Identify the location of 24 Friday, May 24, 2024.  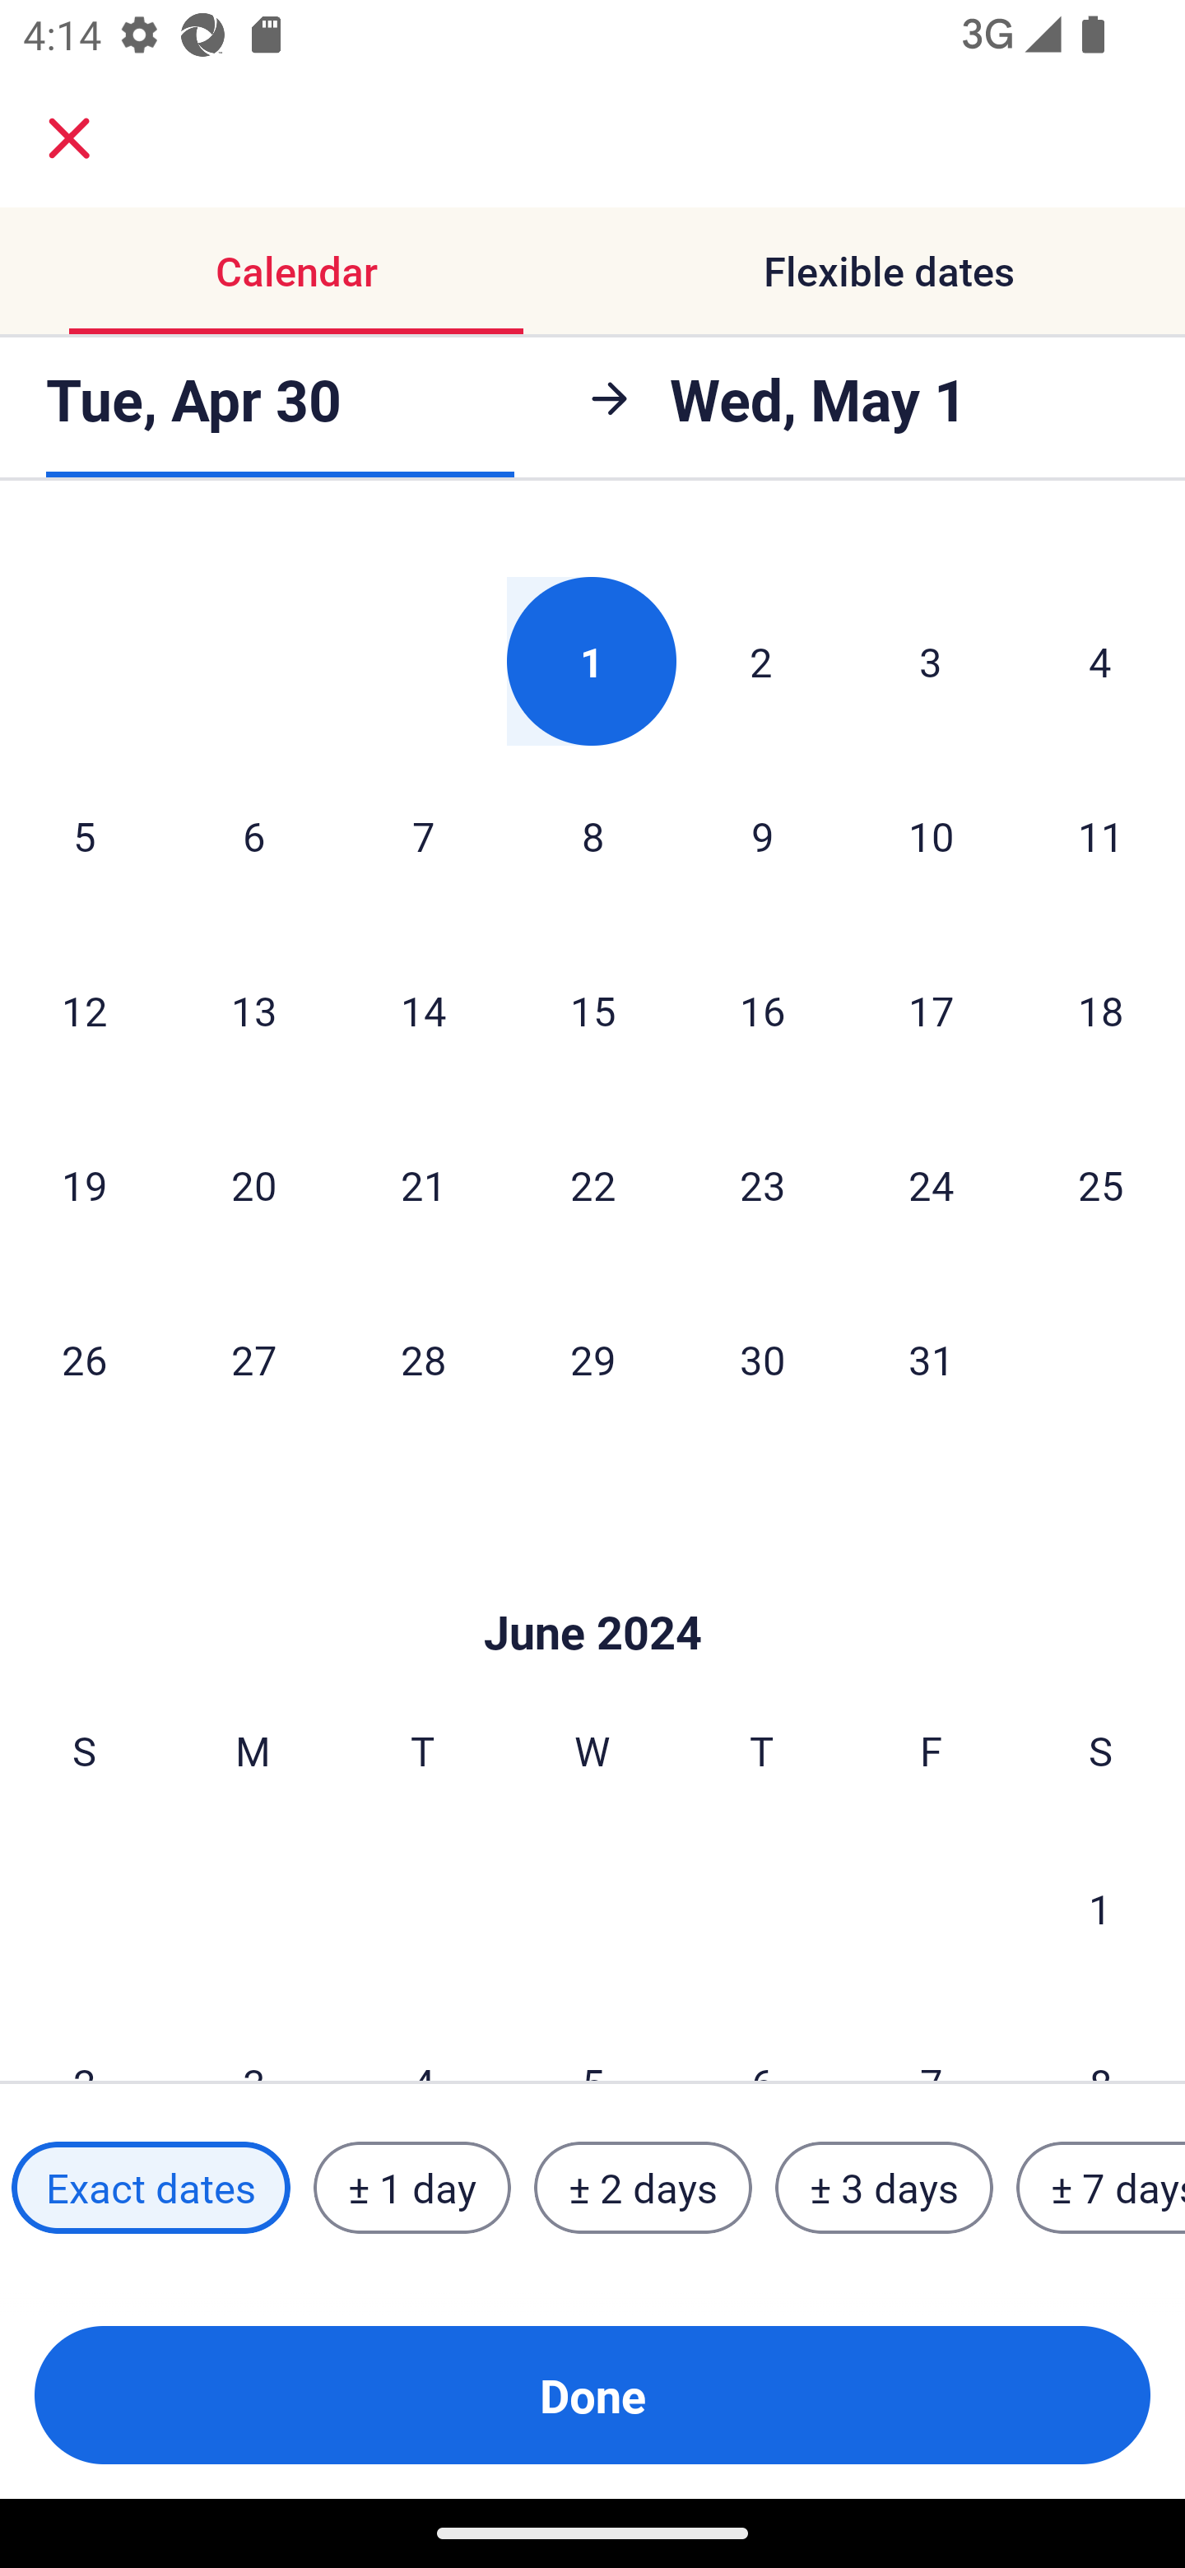
(932, 1185).